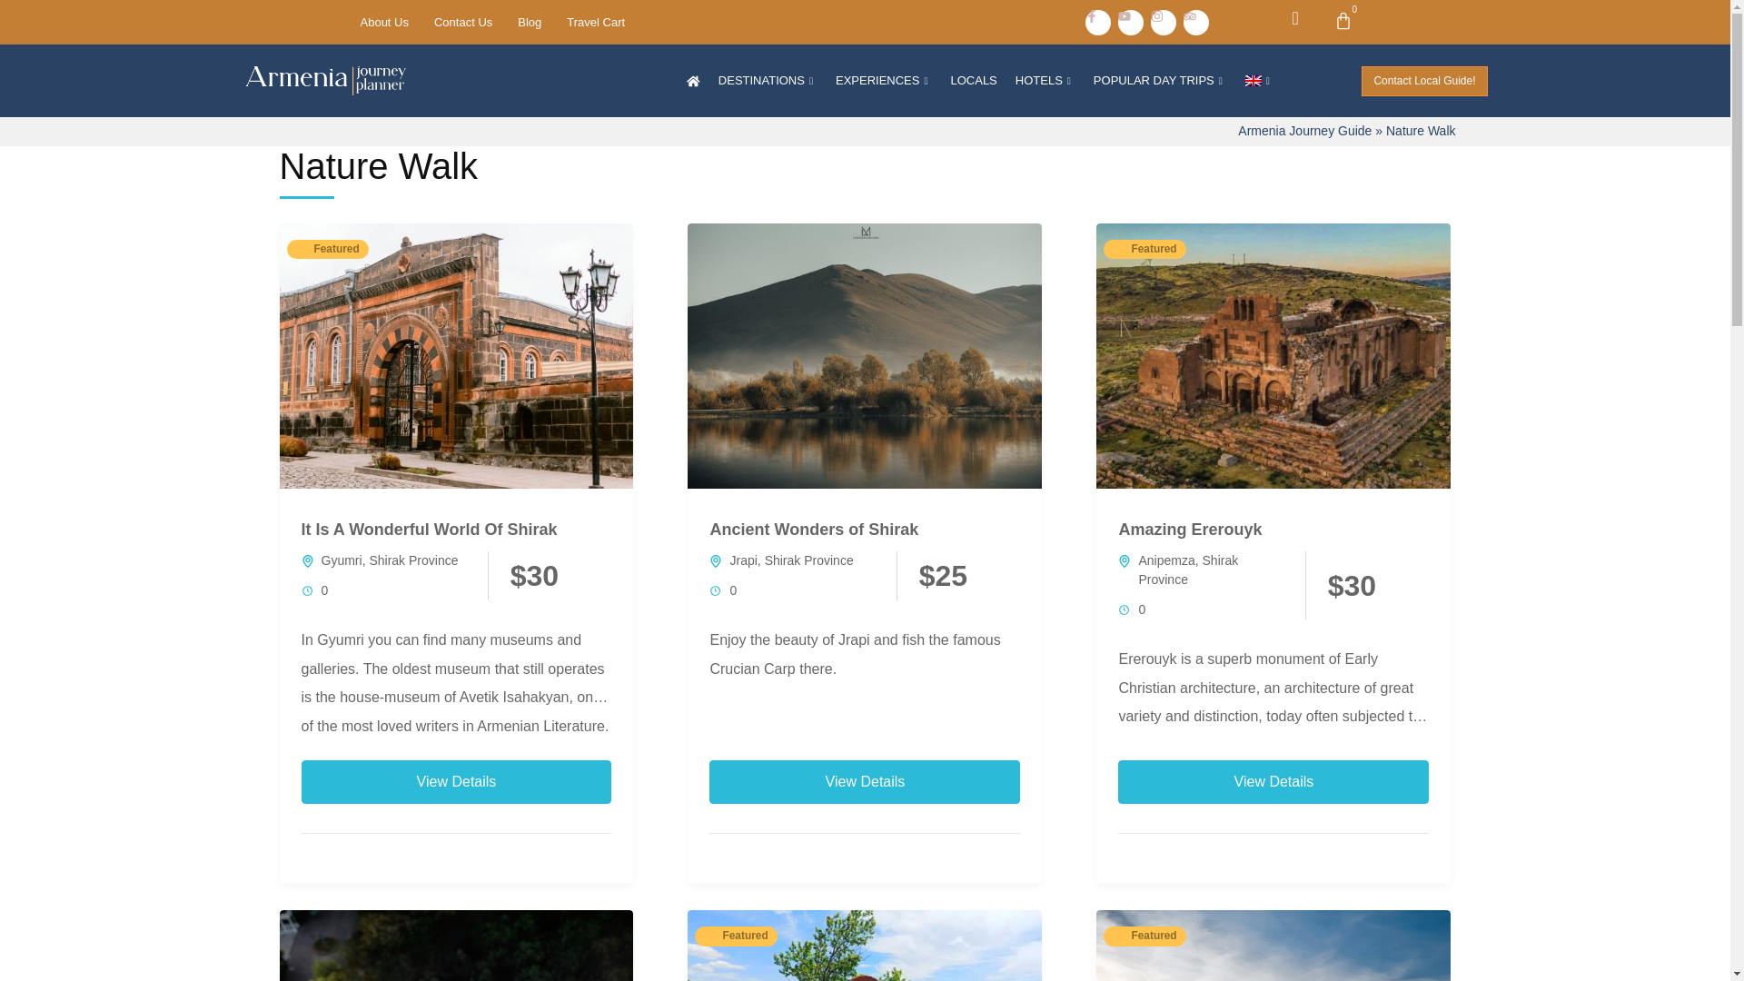  Describe the element at coordinates (1343, 22) in the screenshot. I see `0` at that location.